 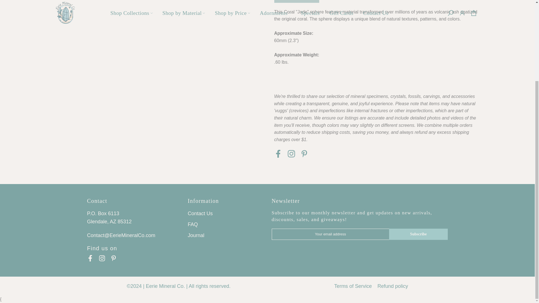 I want to click on Refund policy, so click(x=392, y=286).